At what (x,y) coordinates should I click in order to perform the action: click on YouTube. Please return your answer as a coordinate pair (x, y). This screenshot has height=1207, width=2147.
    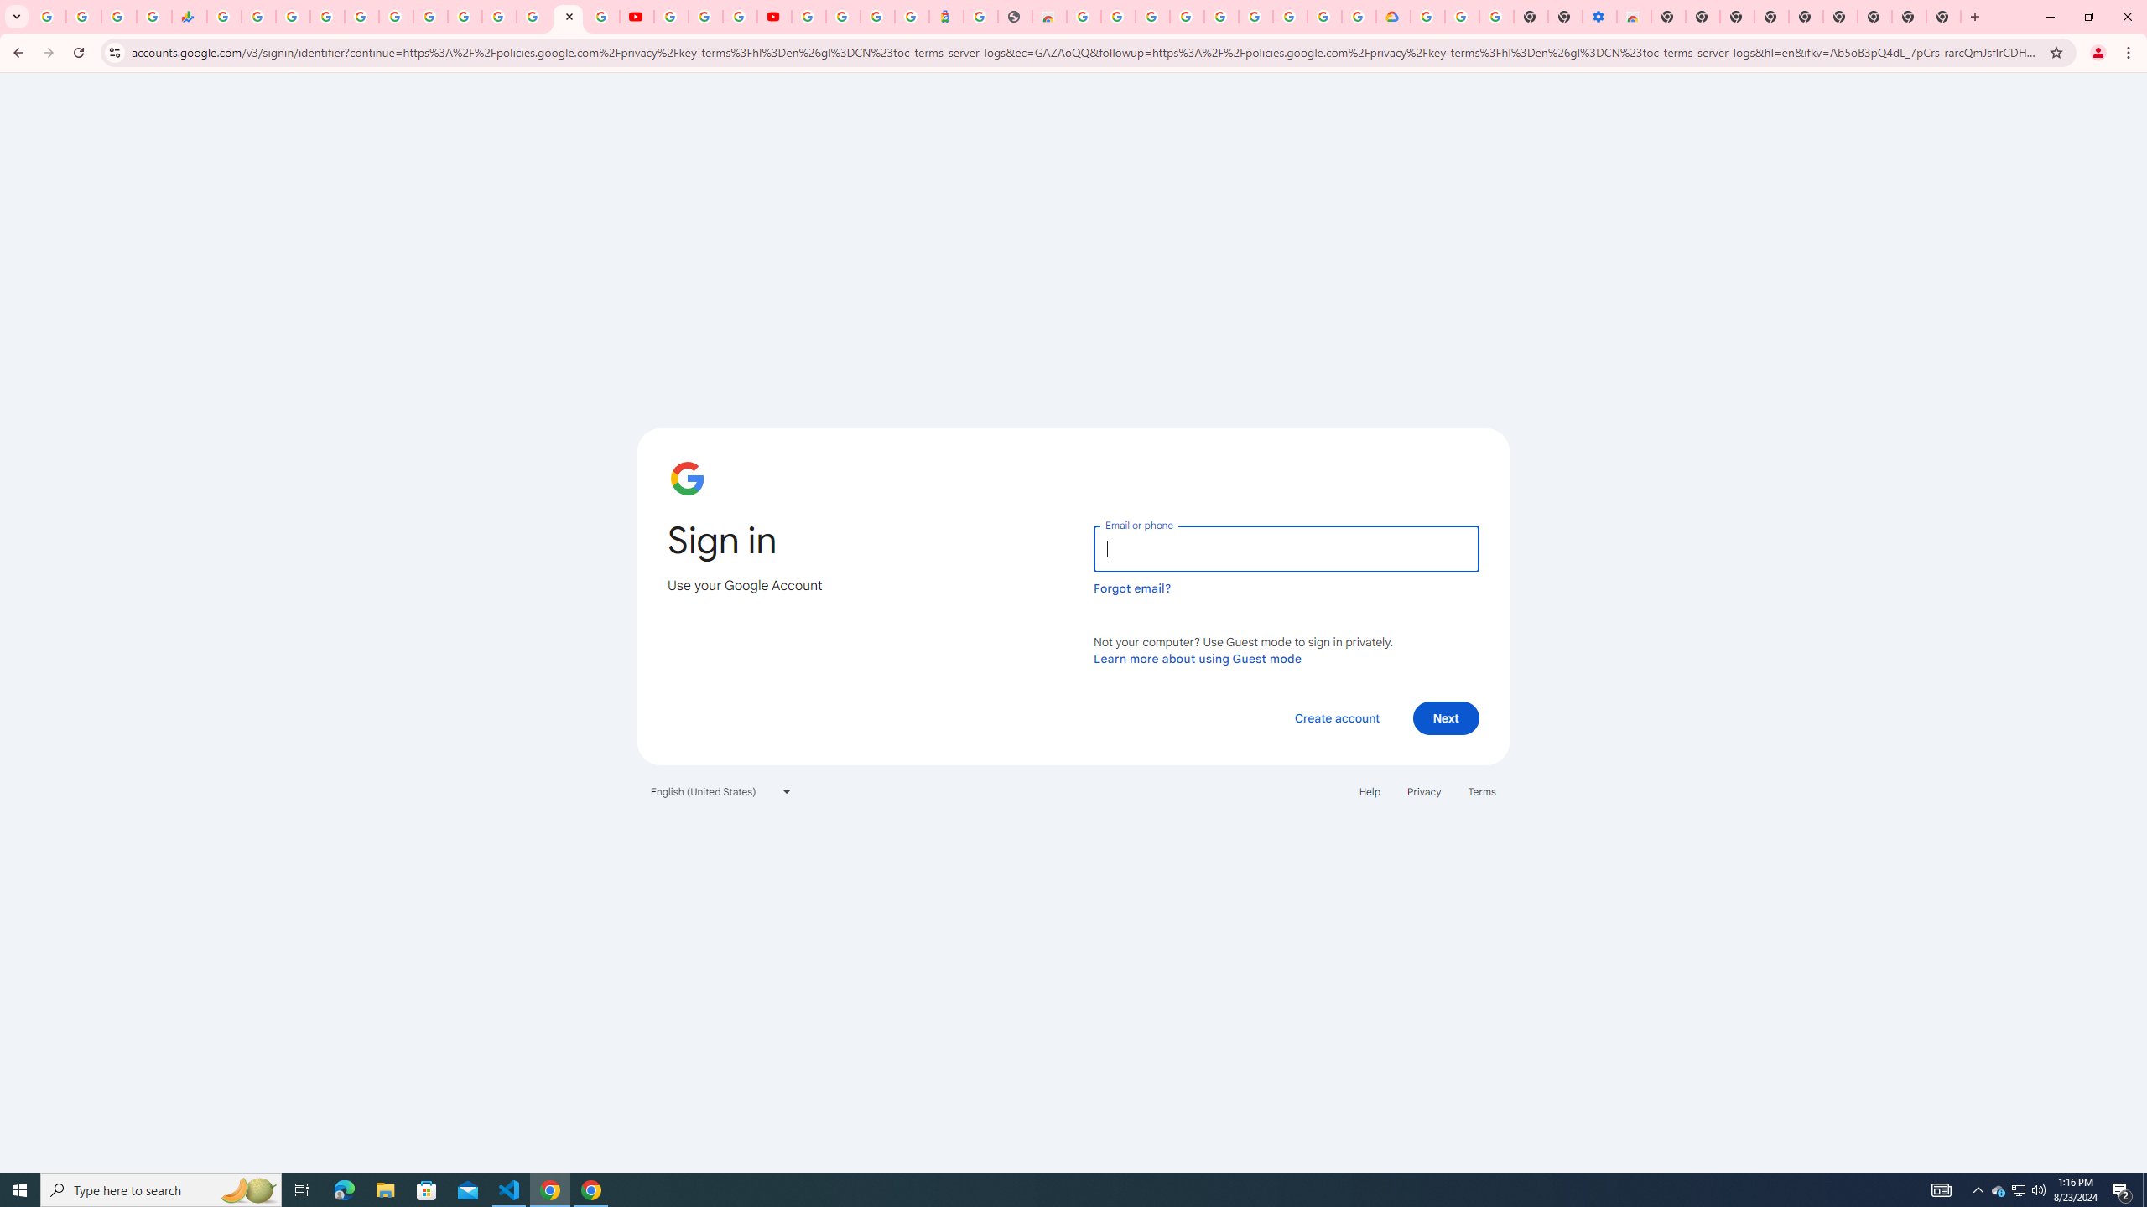
    Looking at the image, I should click on (636, 17).